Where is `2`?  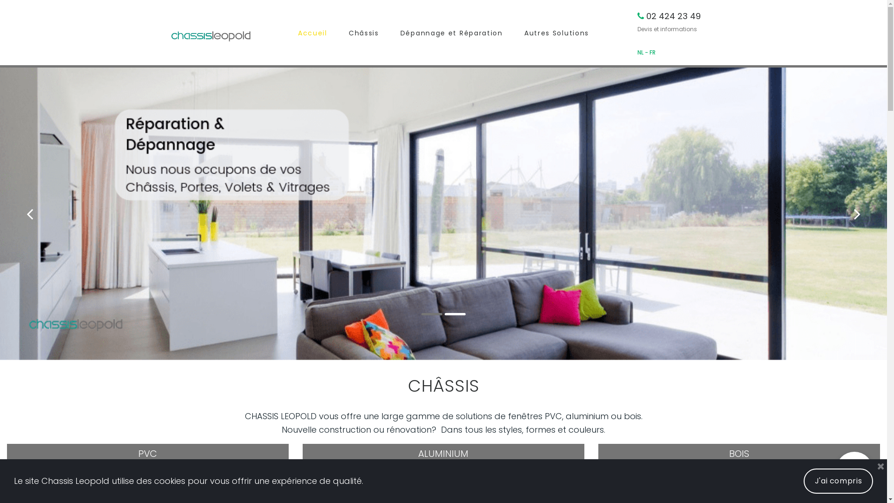 2 is located at coordinates (455, 314).